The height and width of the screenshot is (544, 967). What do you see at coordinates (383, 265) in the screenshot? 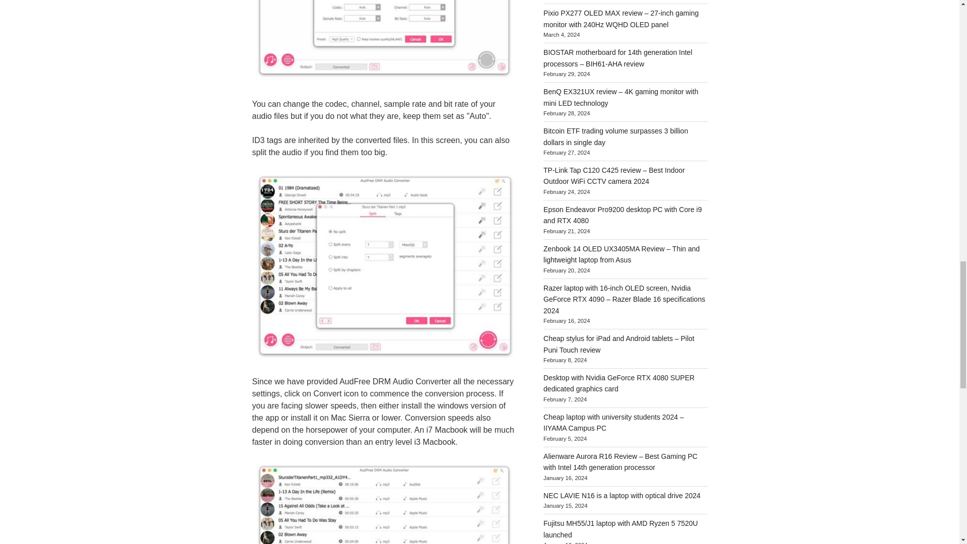
I see `audfree 3` at bounding box center [383, 265].